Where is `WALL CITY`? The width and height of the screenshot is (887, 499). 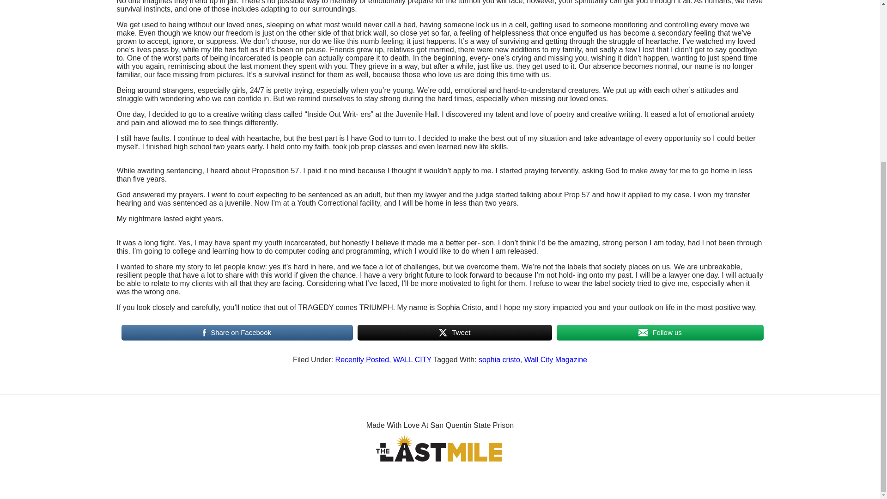
WALL CITY is located at coordinates (412, 359).